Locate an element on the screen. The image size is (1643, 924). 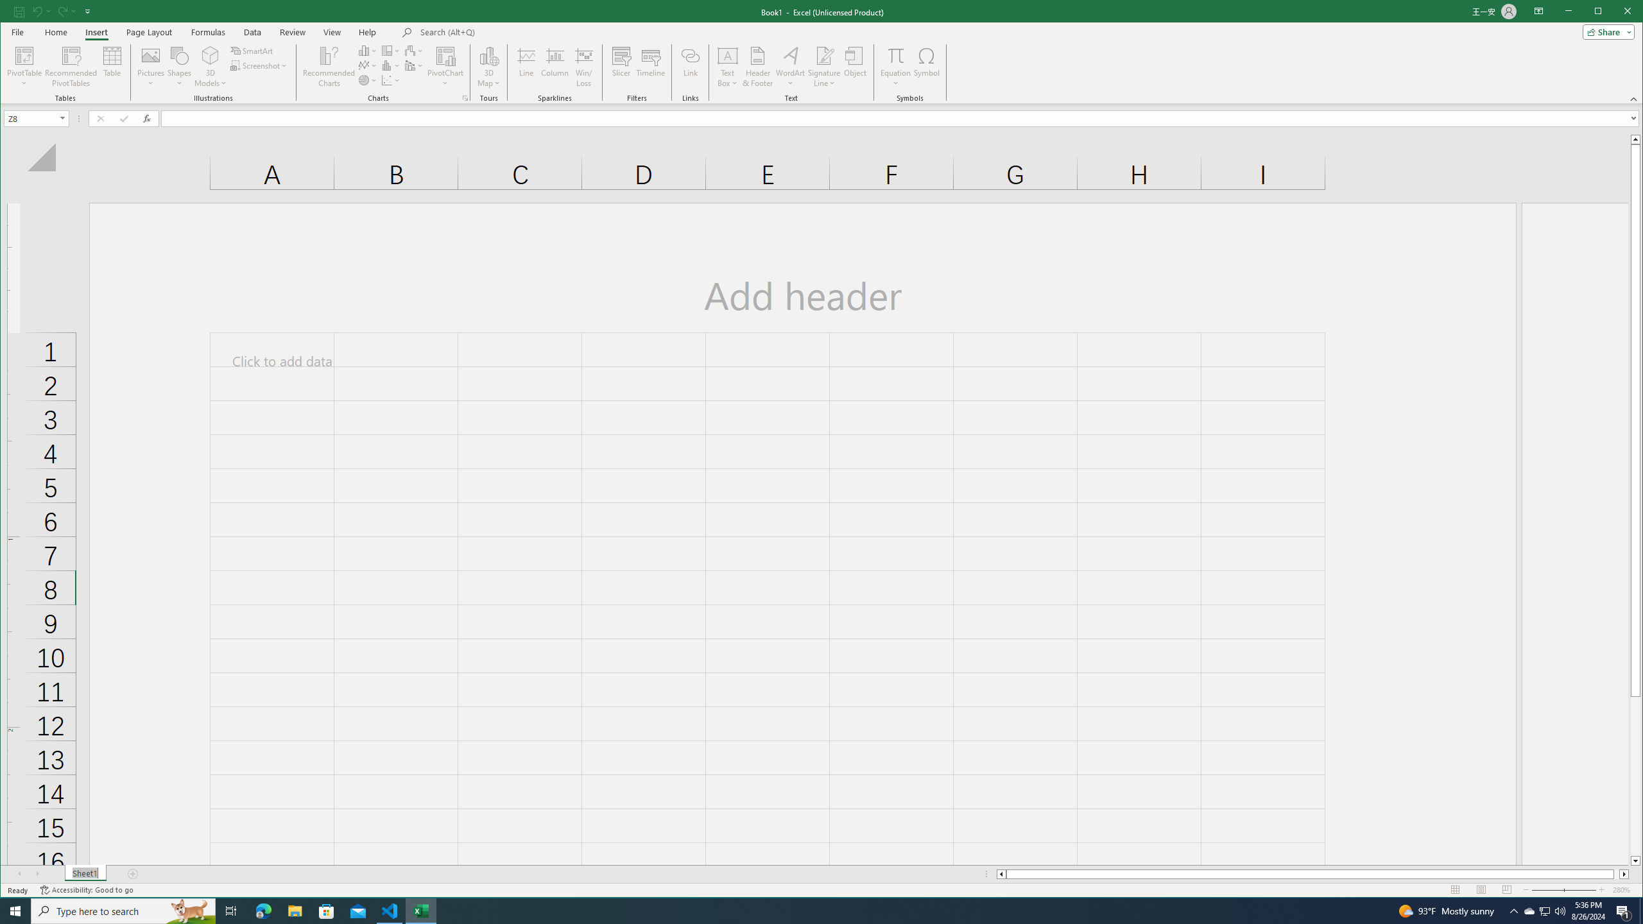
Visual Studio Code - 1 running window is located at coordinates (390, 911).